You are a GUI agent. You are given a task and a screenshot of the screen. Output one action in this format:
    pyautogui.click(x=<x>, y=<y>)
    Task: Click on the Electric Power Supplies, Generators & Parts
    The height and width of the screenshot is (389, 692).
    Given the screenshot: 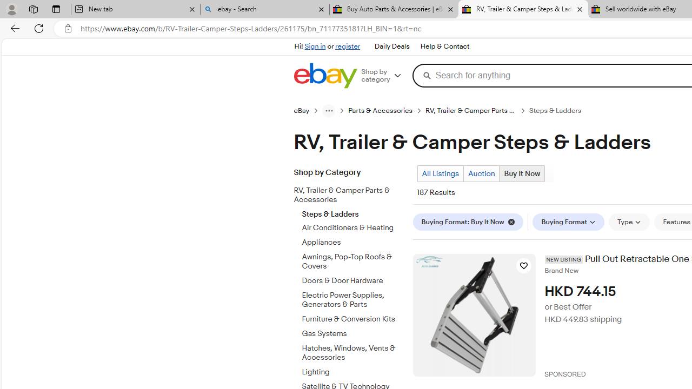 What is the action you would take?
    pyautogui.click(x=353, y=300)
    